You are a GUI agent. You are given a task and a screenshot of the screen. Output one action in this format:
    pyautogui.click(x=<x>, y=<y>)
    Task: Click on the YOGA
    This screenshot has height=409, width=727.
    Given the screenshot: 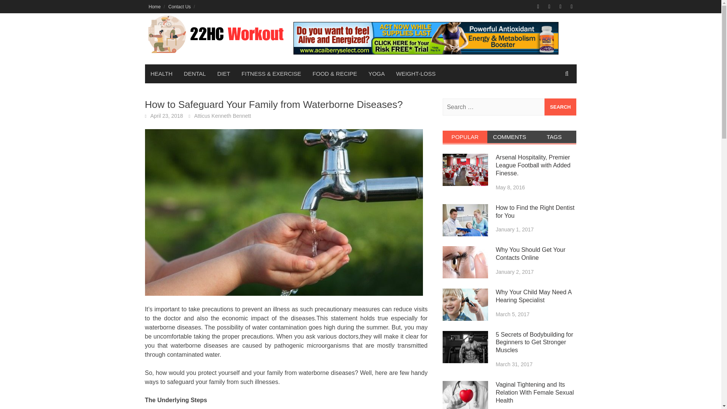 What is the action you would take?
    pyautogui.click(x=376, y=73)
    